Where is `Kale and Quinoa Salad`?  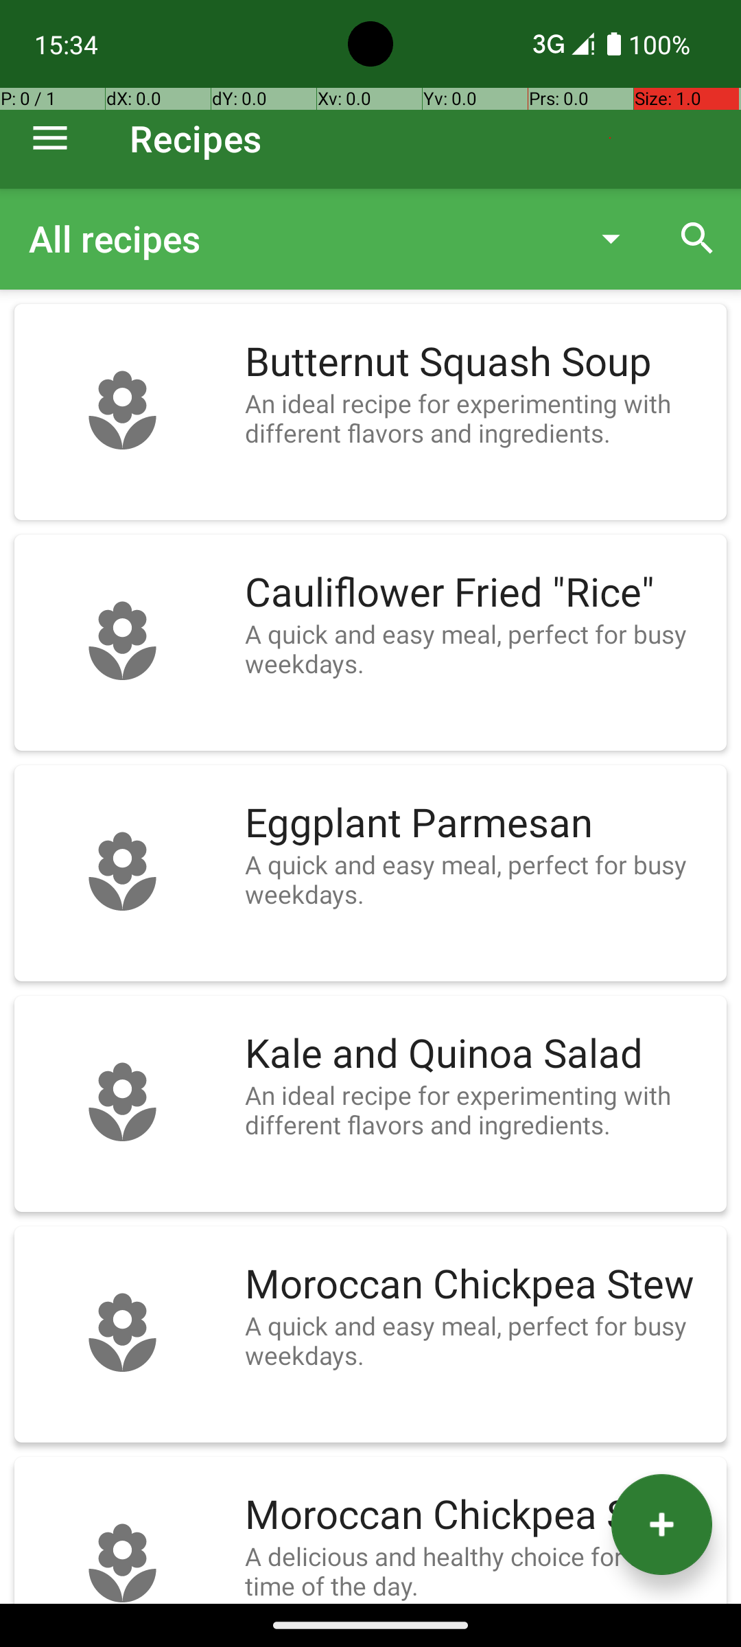
Kale and Quinoa Salad is located at coordinates (479, 1054).